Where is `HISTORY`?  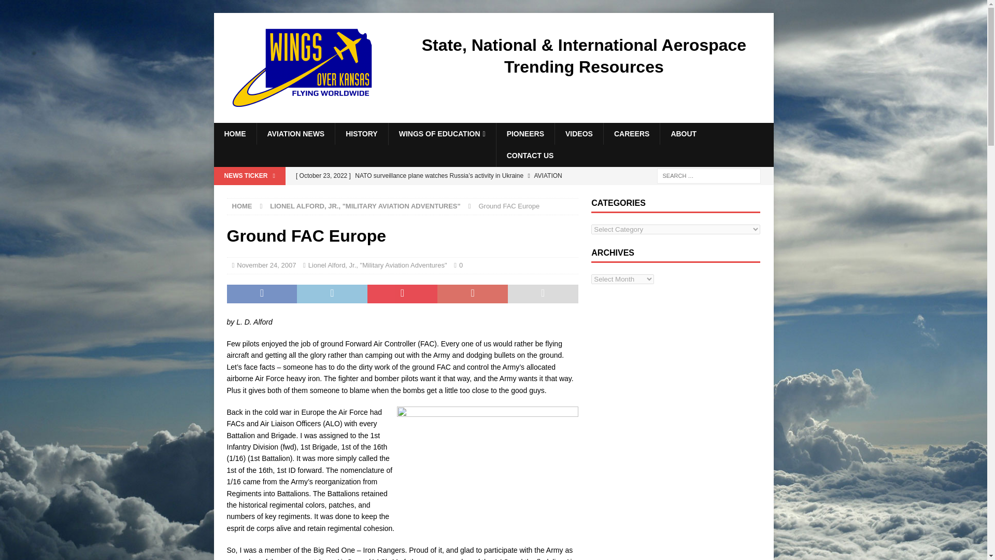
HISTORY is located at coordinates (361, 133).